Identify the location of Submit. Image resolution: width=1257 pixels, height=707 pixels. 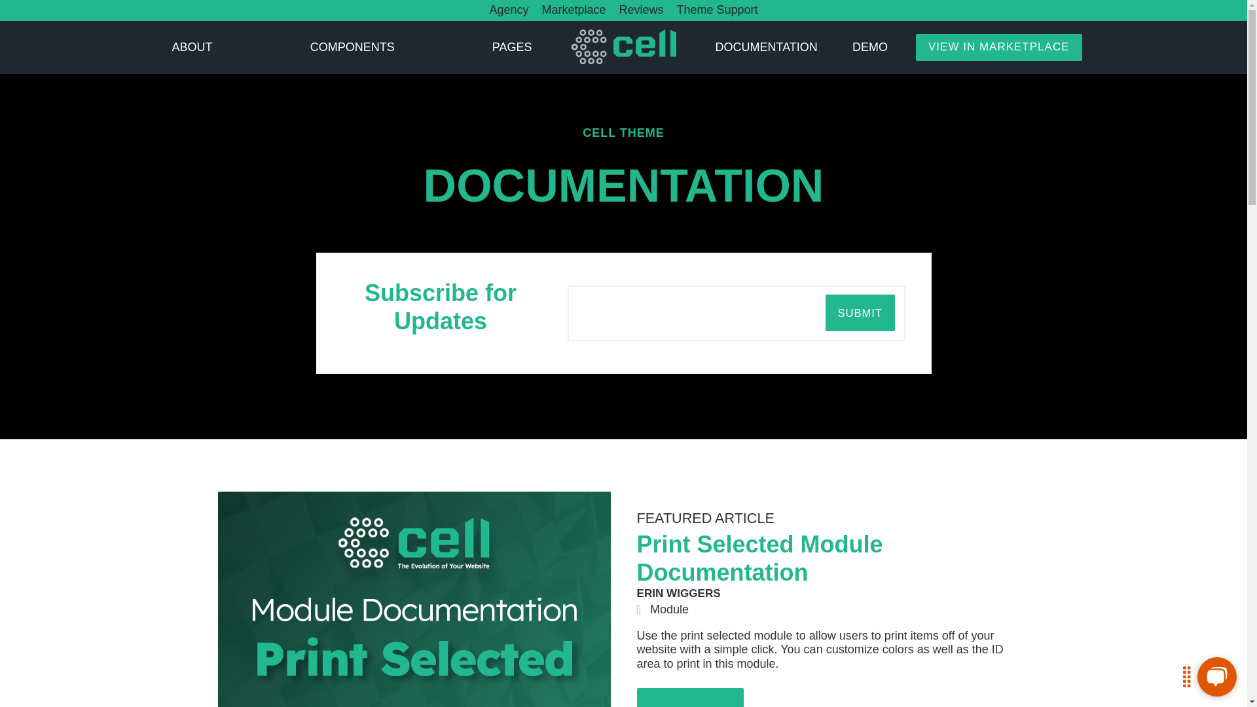
(860, 313).